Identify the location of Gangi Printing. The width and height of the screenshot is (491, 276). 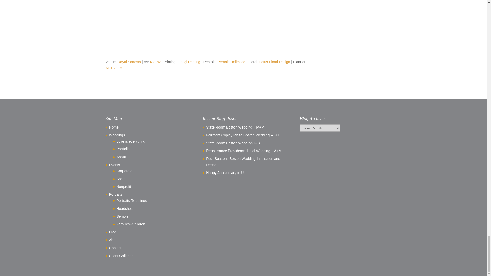
(189, 62).